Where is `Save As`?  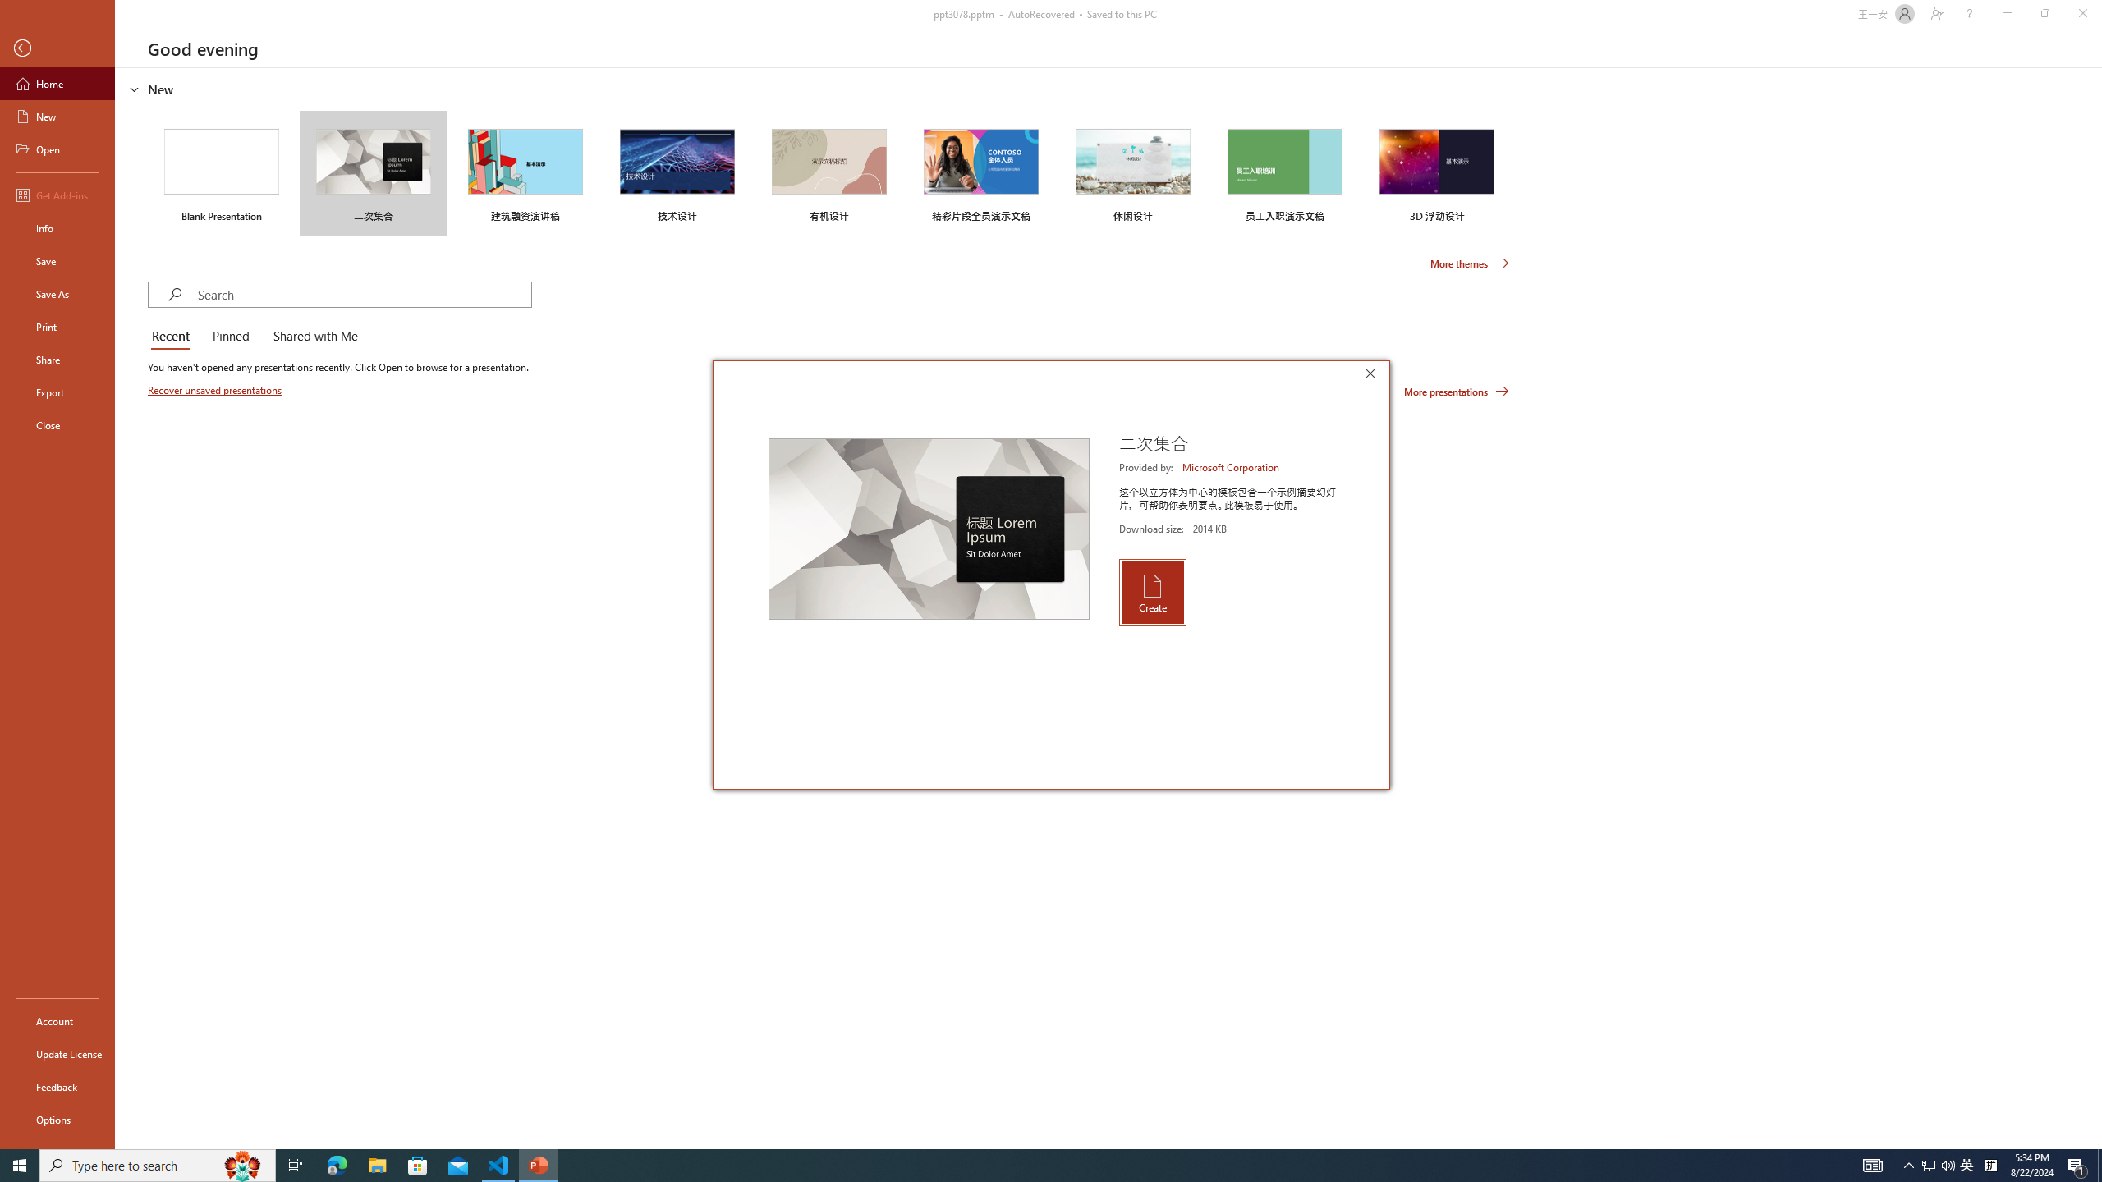 Save As is located at coordinates (57, 294).